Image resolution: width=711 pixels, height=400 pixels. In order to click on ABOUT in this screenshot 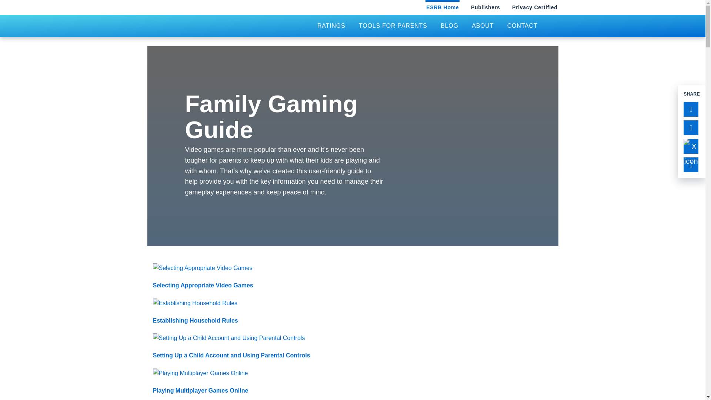, I will do `click(483, 26)`.